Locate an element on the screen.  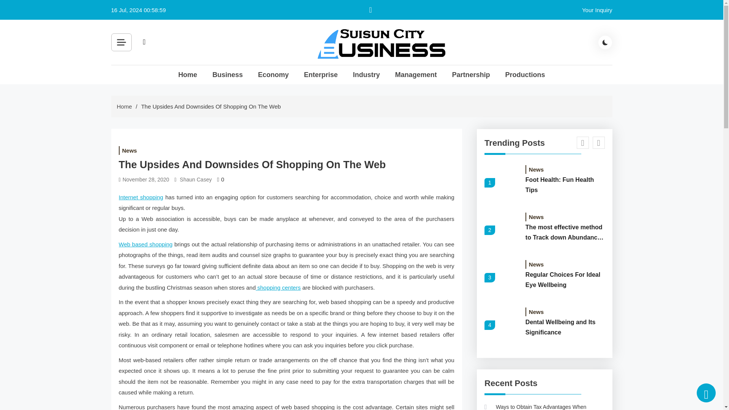
site mode button is located at coordinates (605, 42).